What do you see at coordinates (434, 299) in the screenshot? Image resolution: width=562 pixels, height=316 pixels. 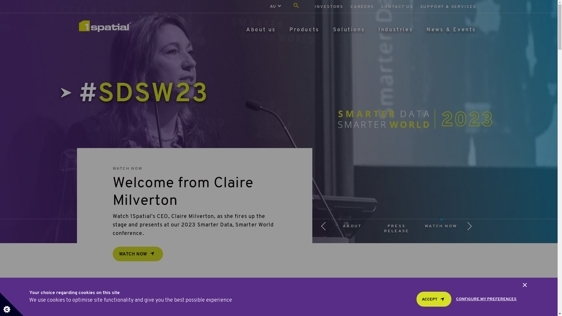 I see `ACCEPT` at bounding box center [434, 299].